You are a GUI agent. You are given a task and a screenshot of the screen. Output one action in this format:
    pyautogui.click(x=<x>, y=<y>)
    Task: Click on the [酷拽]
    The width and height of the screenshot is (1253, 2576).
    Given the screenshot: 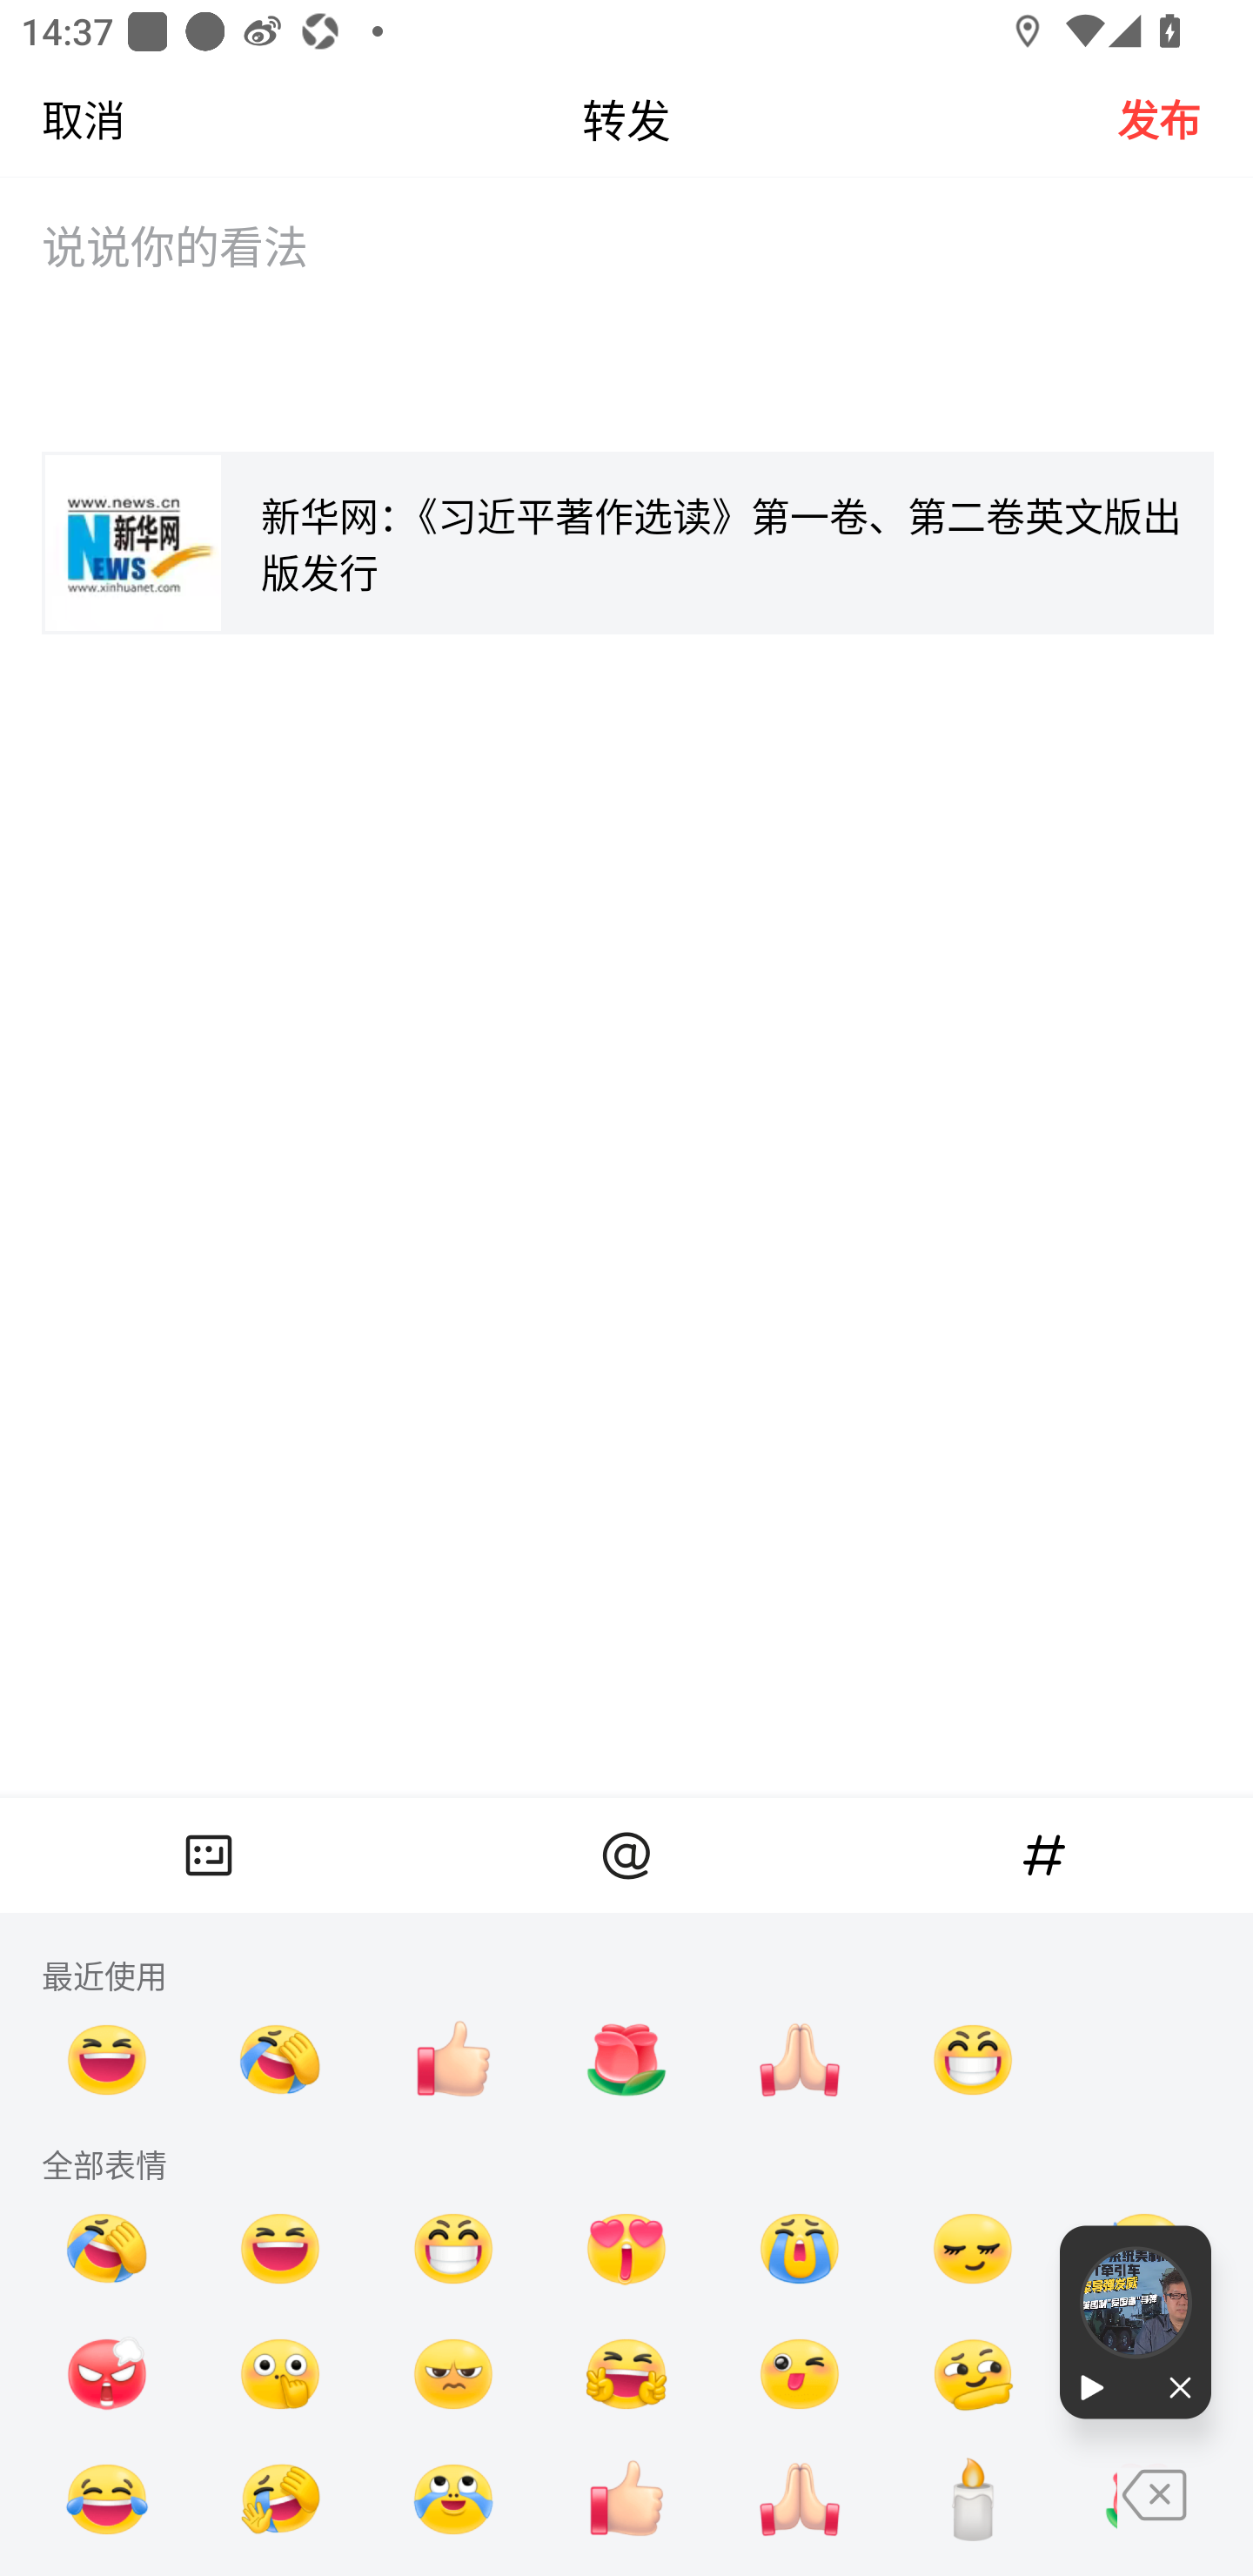 What is the action you would take?
    pyautogui.click(x=452, y=2374)
    